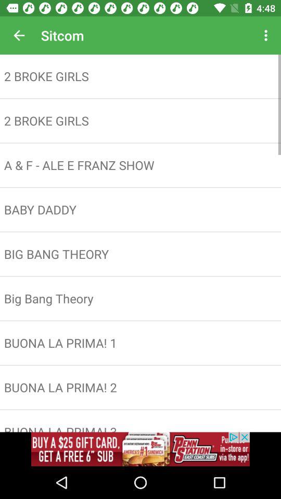  I want to click on open advertisement, so click(140, 449).